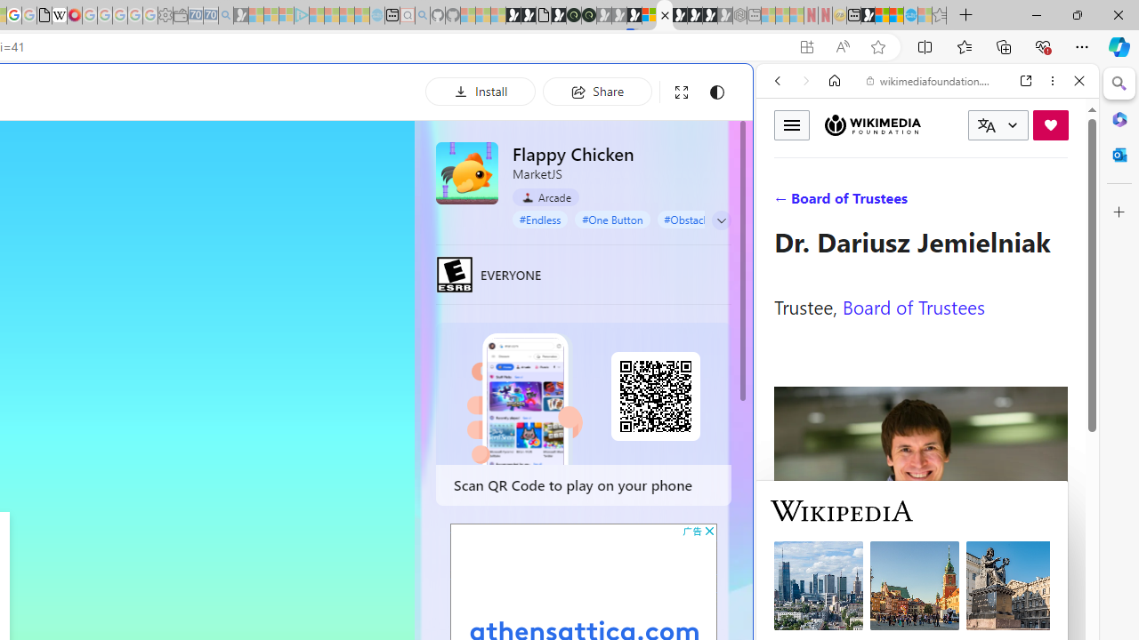  Describe the element at coordinates (1077, 14) in the screenshot. I see `Restore` at that location.